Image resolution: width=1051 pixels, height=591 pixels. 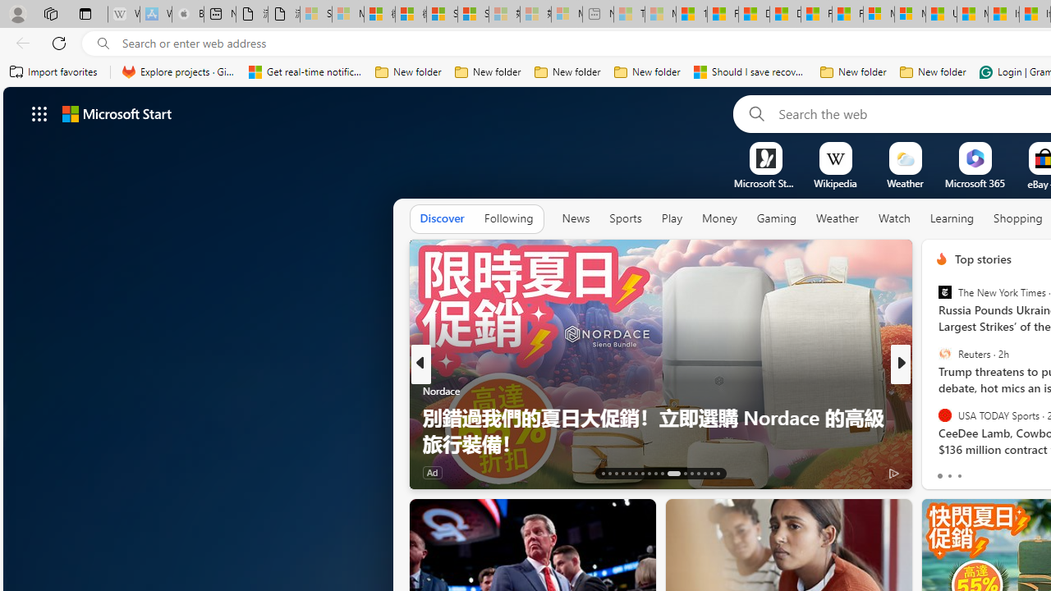 I want to click on 255 Like, so click(x=946, y=471).